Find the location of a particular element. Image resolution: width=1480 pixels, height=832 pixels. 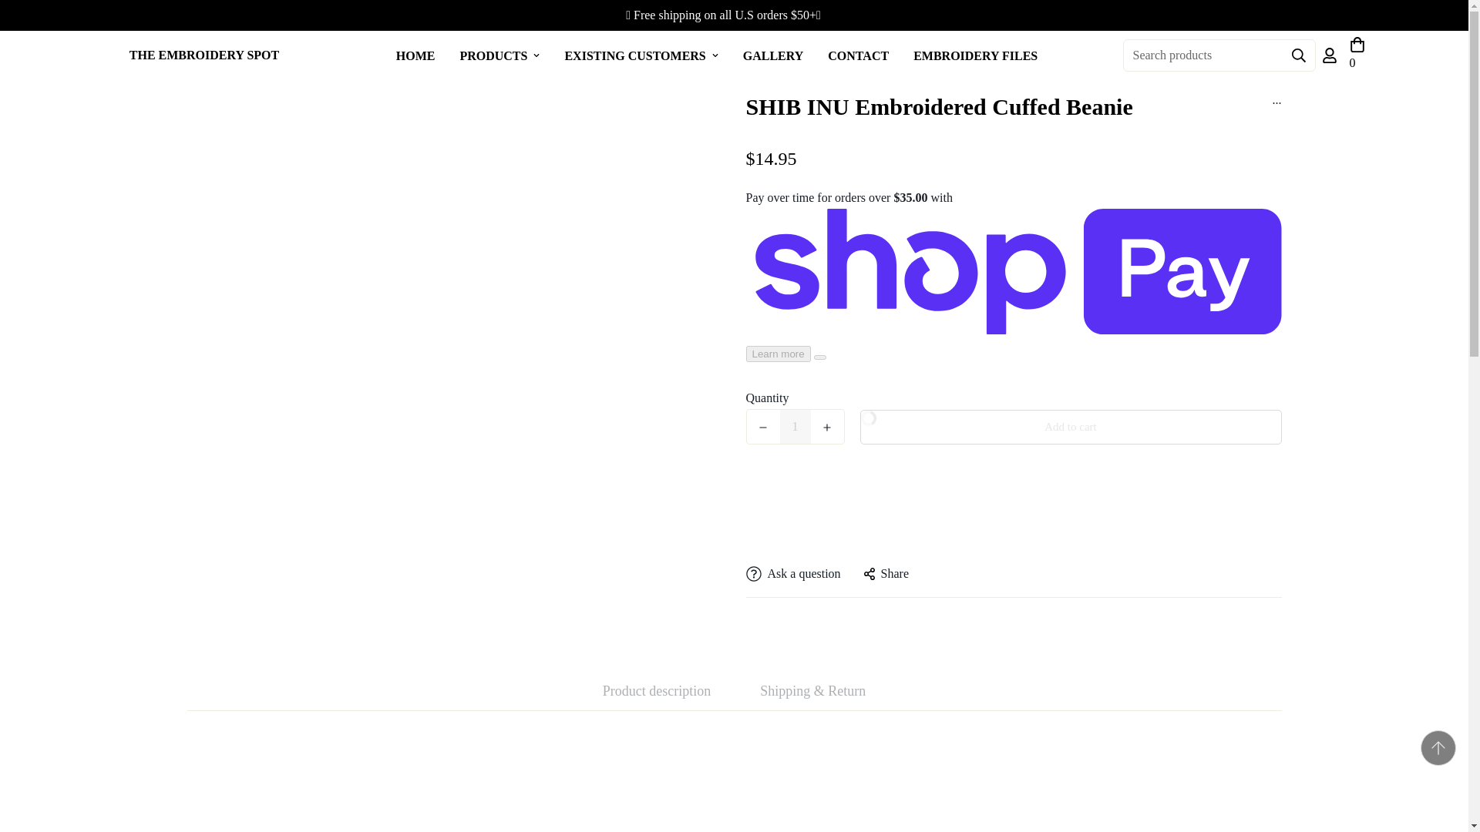

PRODUCTS is located at coordinates (499, 54).